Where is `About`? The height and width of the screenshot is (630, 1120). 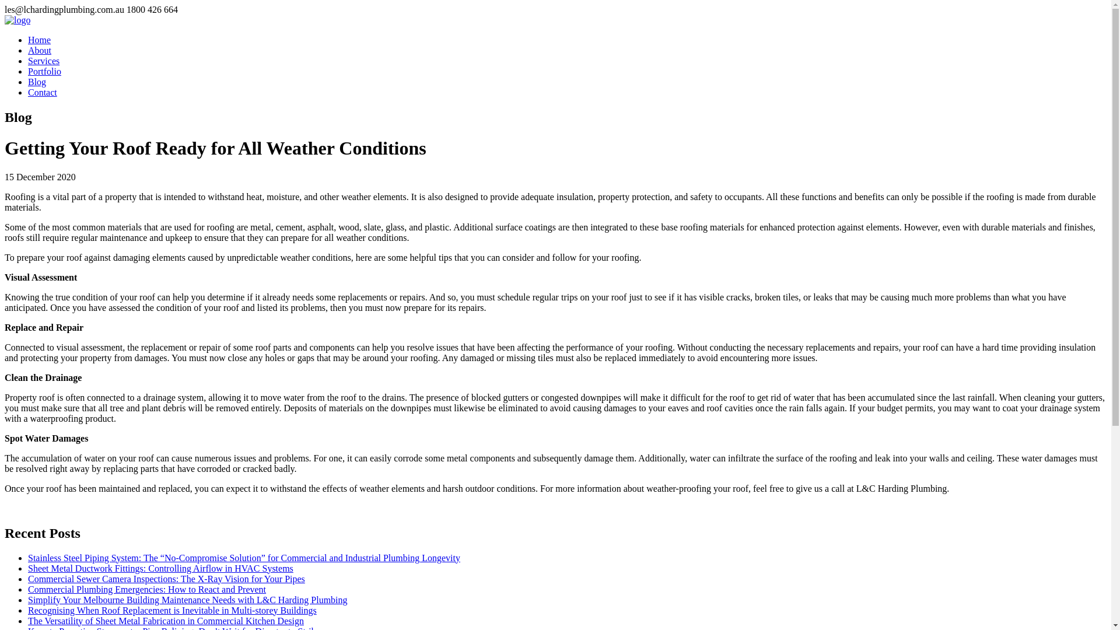 About is located at coordinates (40, 50).